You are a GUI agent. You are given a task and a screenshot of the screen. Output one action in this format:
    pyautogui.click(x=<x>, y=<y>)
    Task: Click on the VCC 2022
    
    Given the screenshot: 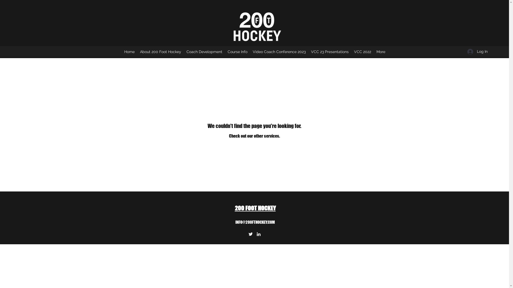 What is the action you would take?
    pyautogui.click(x=362, y=52)
    